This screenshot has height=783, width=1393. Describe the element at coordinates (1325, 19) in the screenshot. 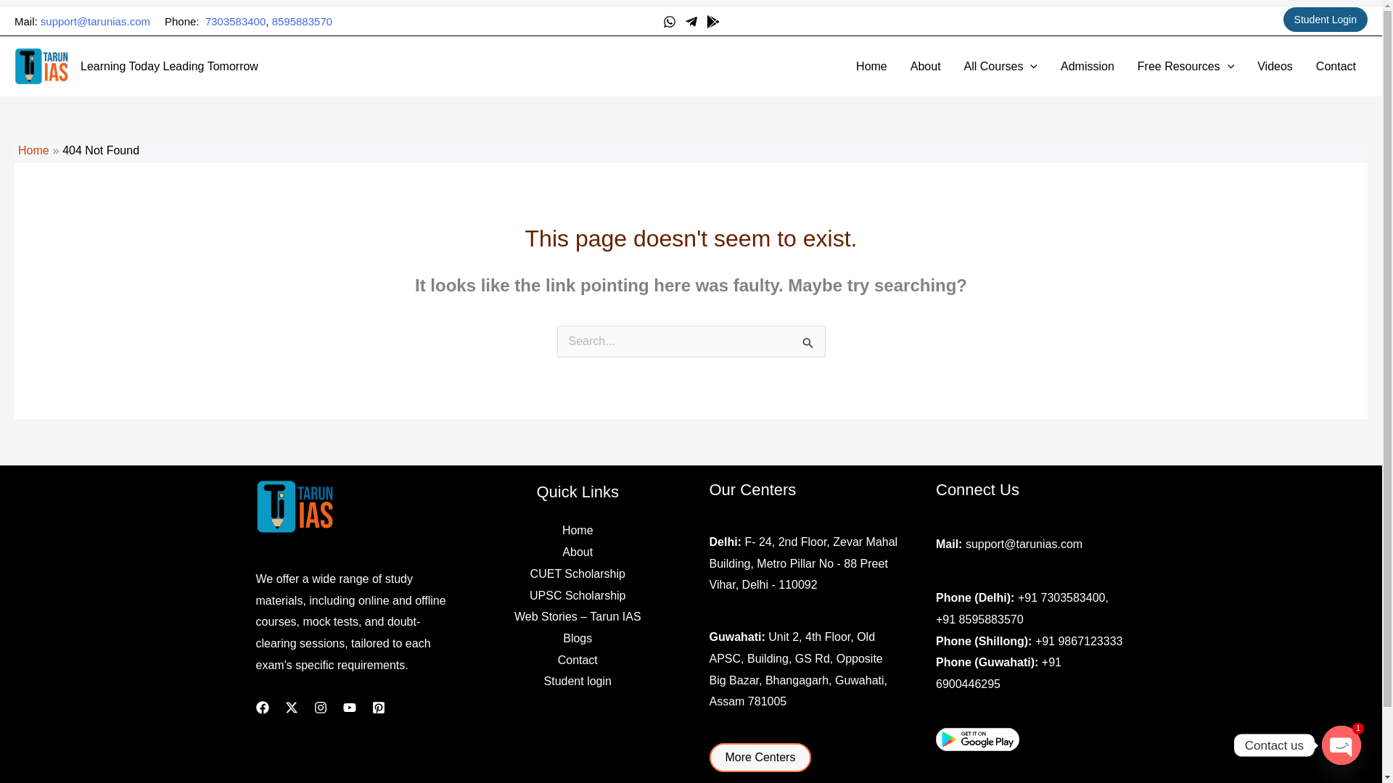

I see `Student Login` at that location.